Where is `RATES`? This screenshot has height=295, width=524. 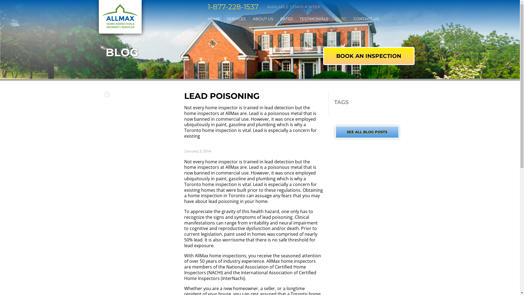 RATES is located at coordinates (286, 19).